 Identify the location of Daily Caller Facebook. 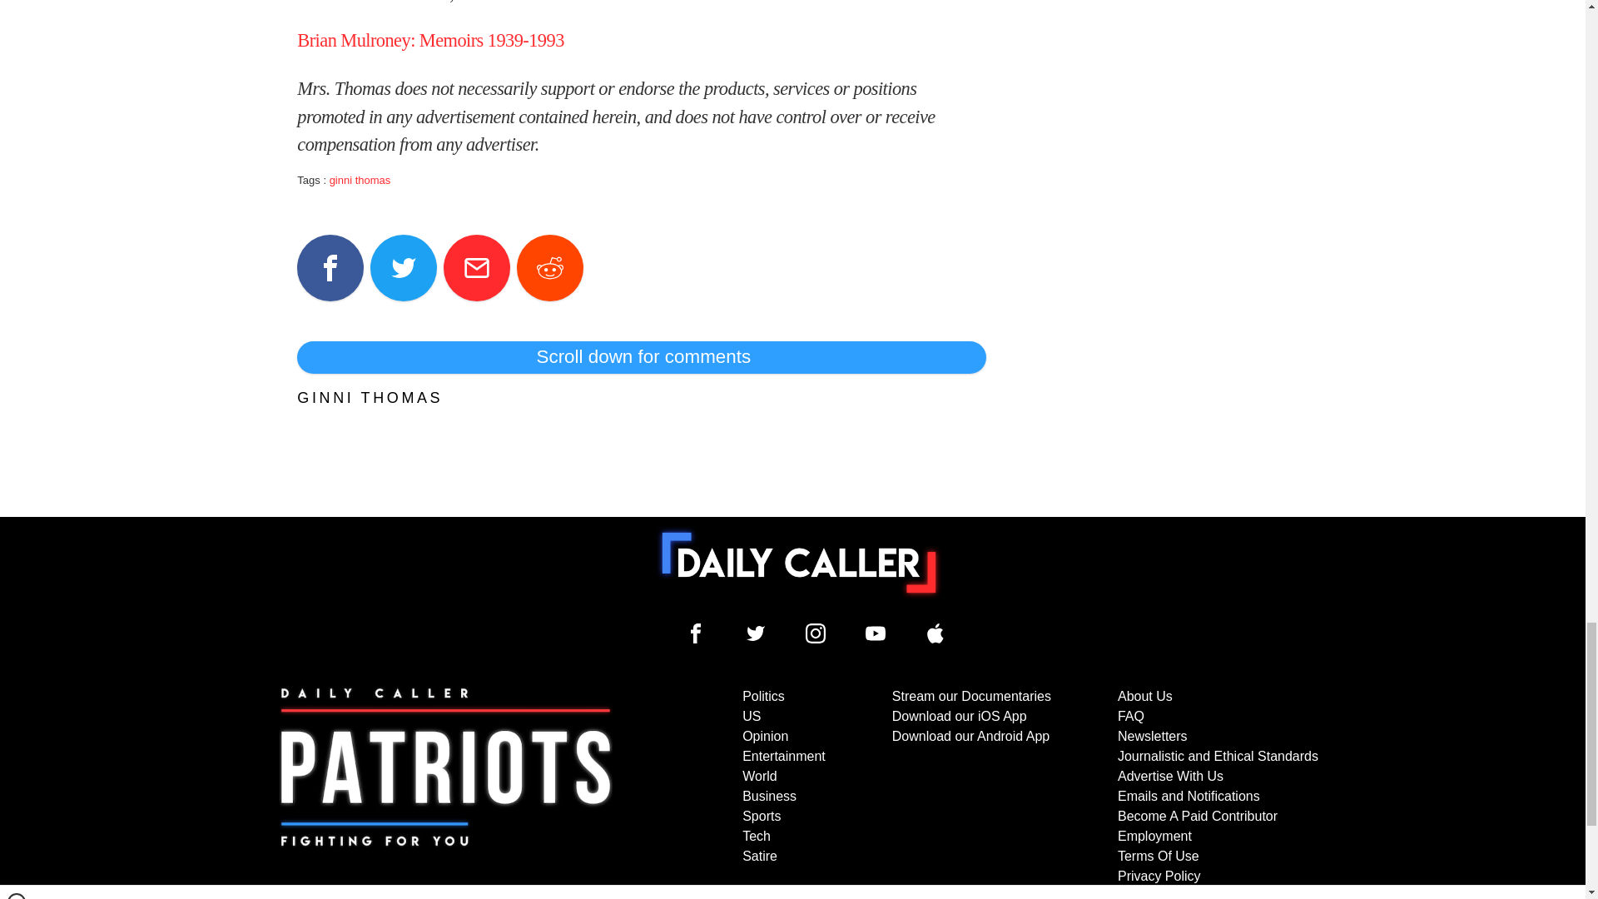
(696, 633).